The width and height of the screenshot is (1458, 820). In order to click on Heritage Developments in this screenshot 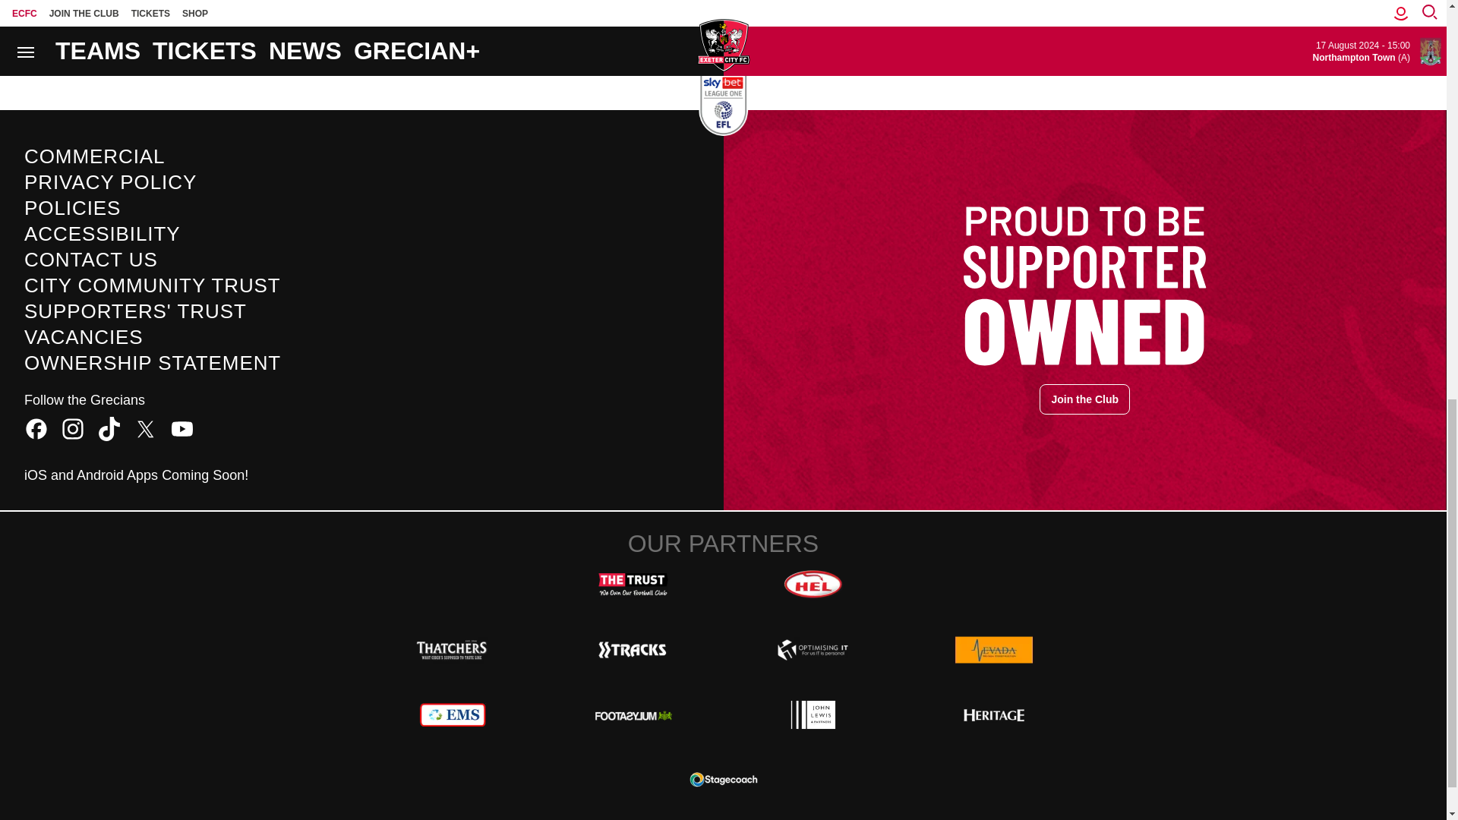, I will do `click(993, 715)`.